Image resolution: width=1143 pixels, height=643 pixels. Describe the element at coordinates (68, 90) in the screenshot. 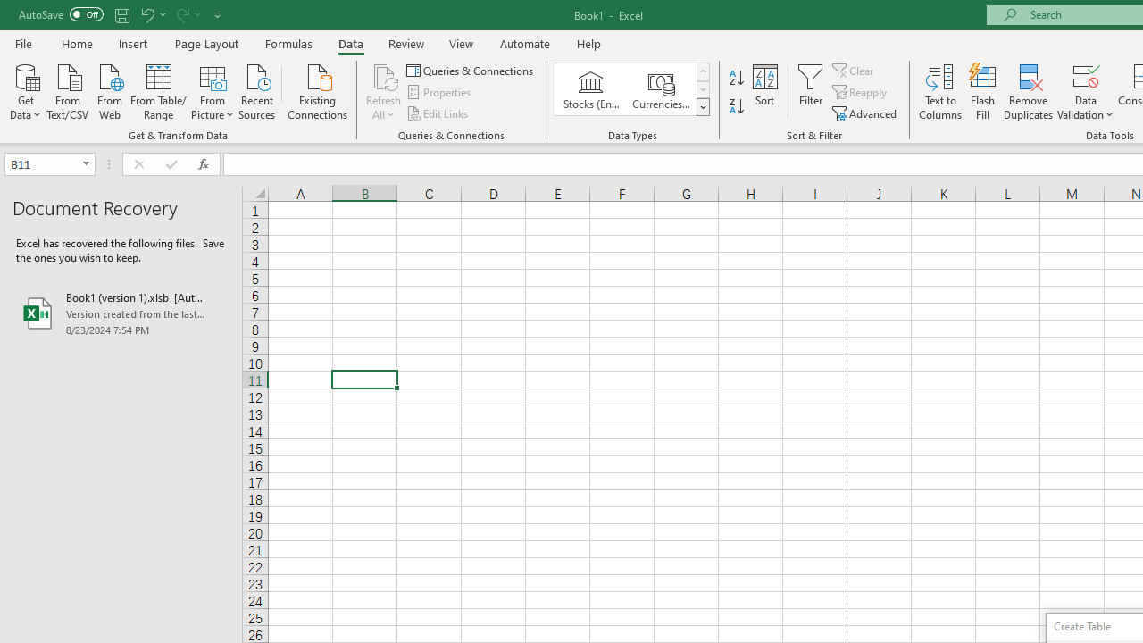

I see `From Text/CSV` at that location.